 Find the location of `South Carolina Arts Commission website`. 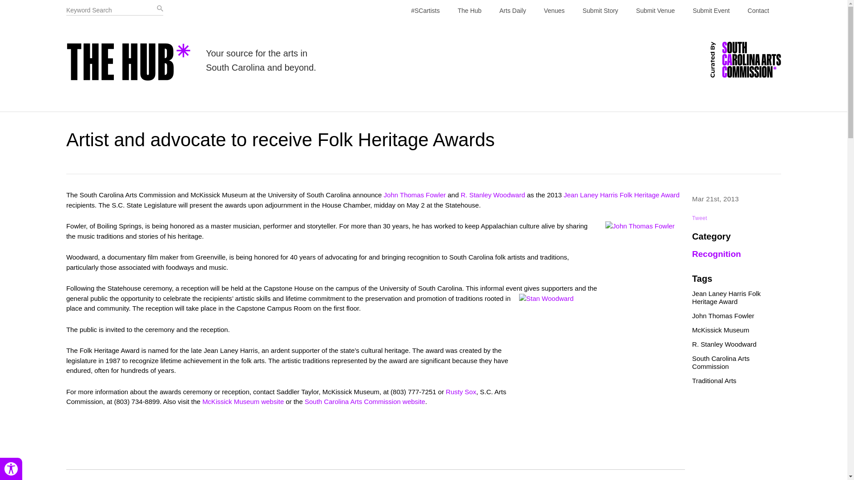

South Carolina Arts Commission website is located at coordinates (365, 401).